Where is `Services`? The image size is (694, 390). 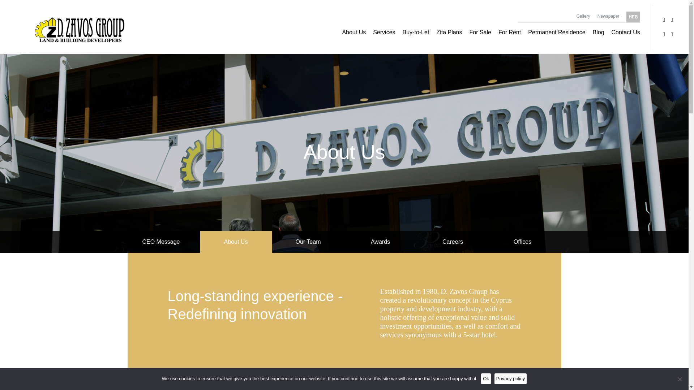 Services is located at coordinates (384, 32).